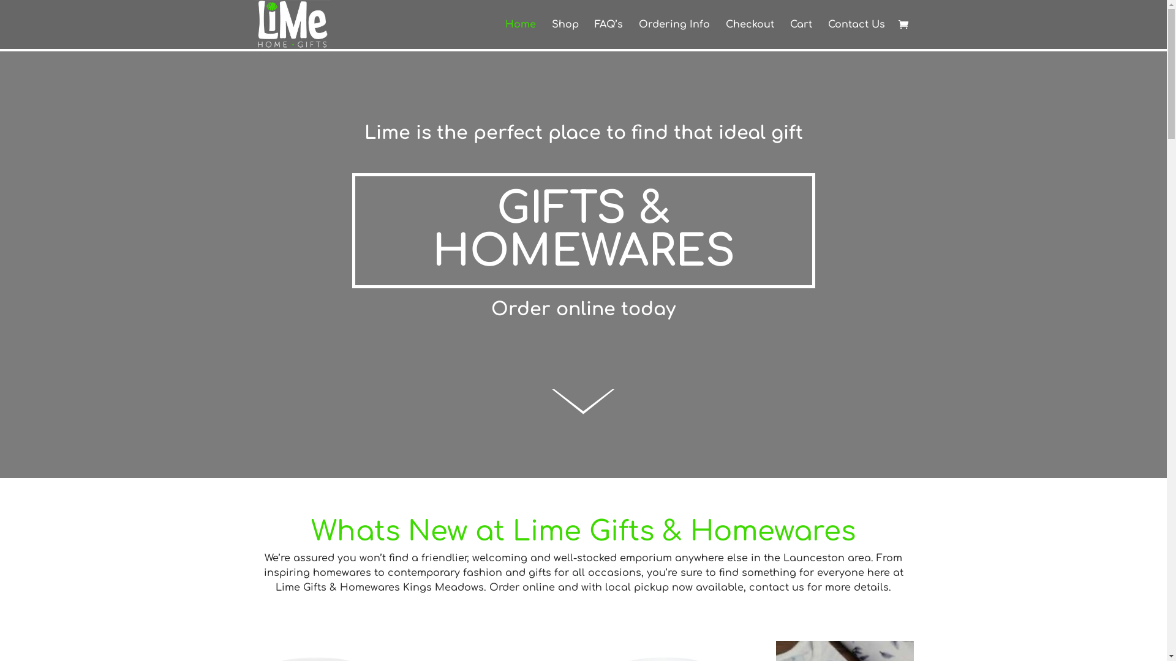 The image size is (1176, 661). What do you see at coordinates (801, 34) in the screenshot?
I see `Cart` at bounding box center [801, 34].